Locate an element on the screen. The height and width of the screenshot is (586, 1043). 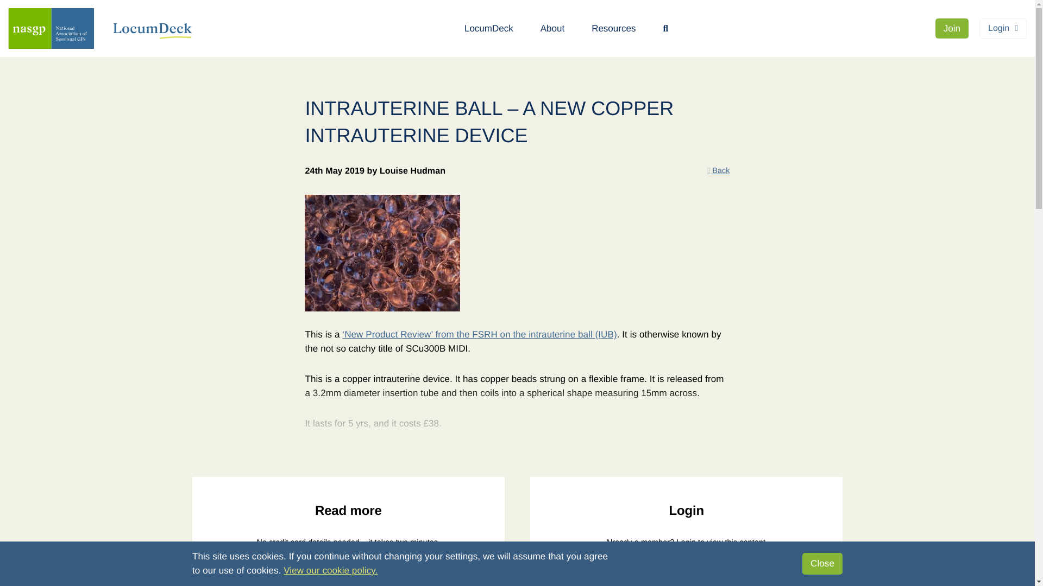
Join is located at coordinates (952, 28).